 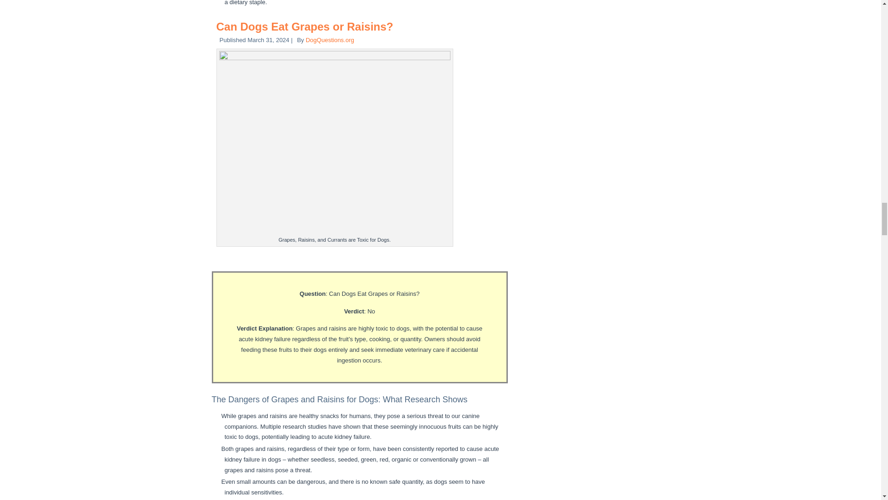 What do you see at coordinates (330, 40) in the screenshot?
I see `DogQuestions.org` at bounding box center [330, 40].